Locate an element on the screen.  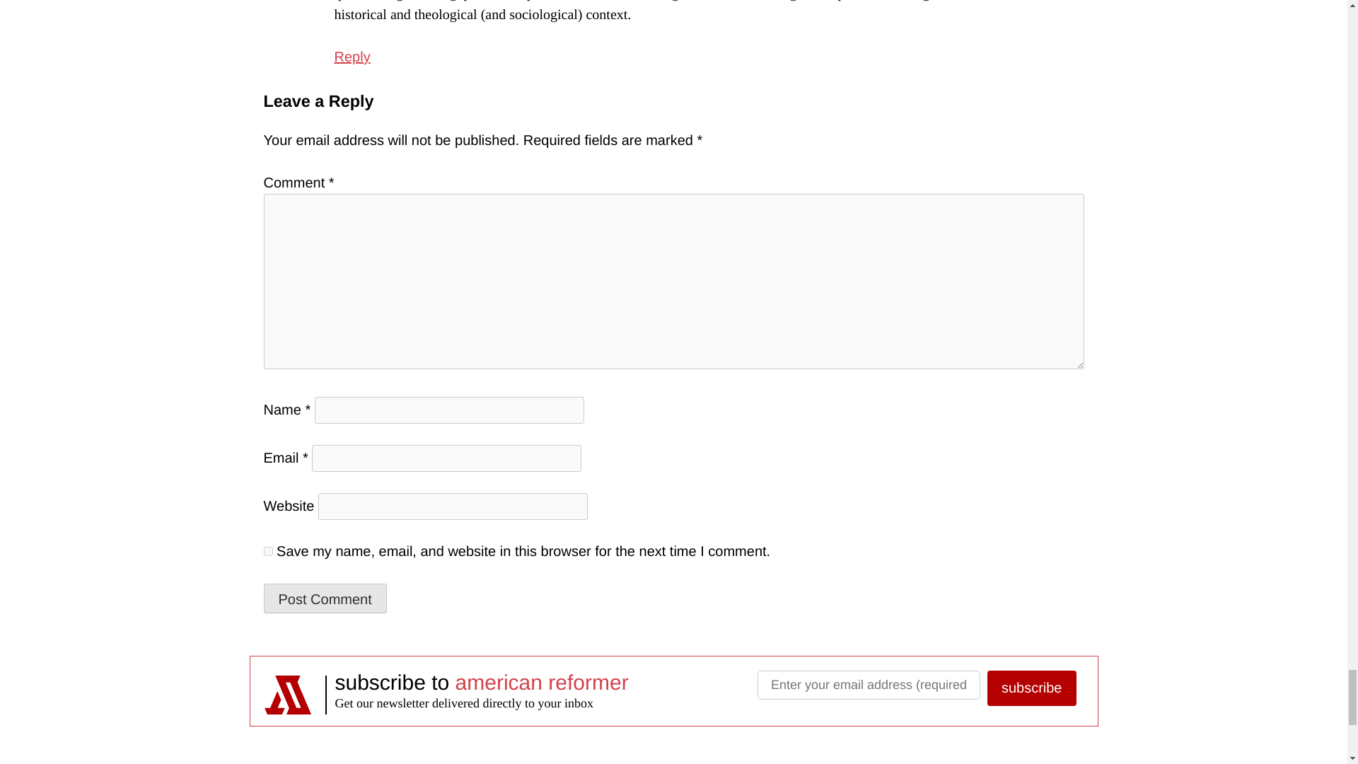
Post Comment is located at coordinates (324, 598).